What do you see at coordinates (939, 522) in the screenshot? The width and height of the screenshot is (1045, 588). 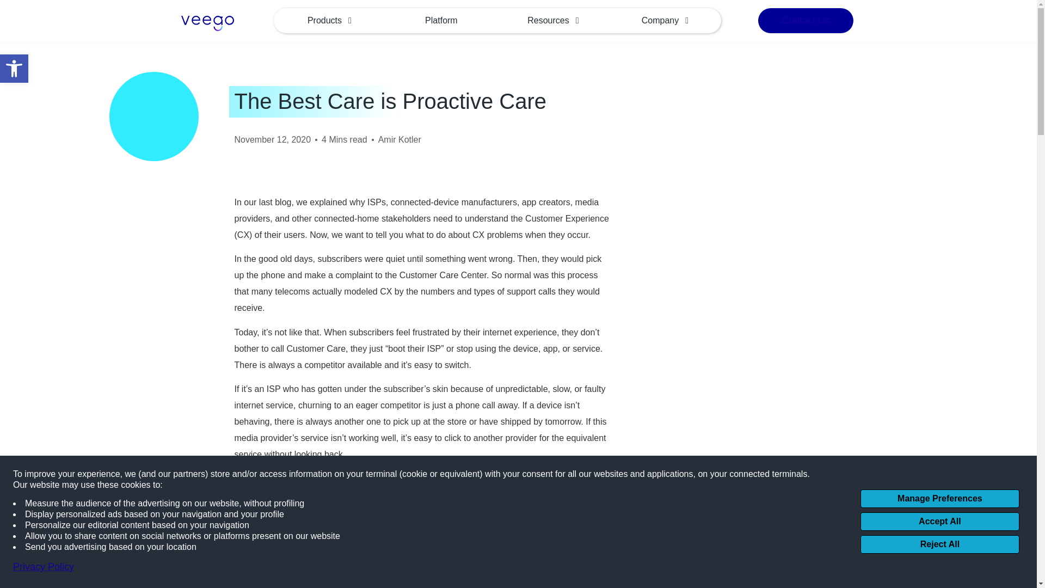 I see `Accept All` at bounding box center [939, 522].